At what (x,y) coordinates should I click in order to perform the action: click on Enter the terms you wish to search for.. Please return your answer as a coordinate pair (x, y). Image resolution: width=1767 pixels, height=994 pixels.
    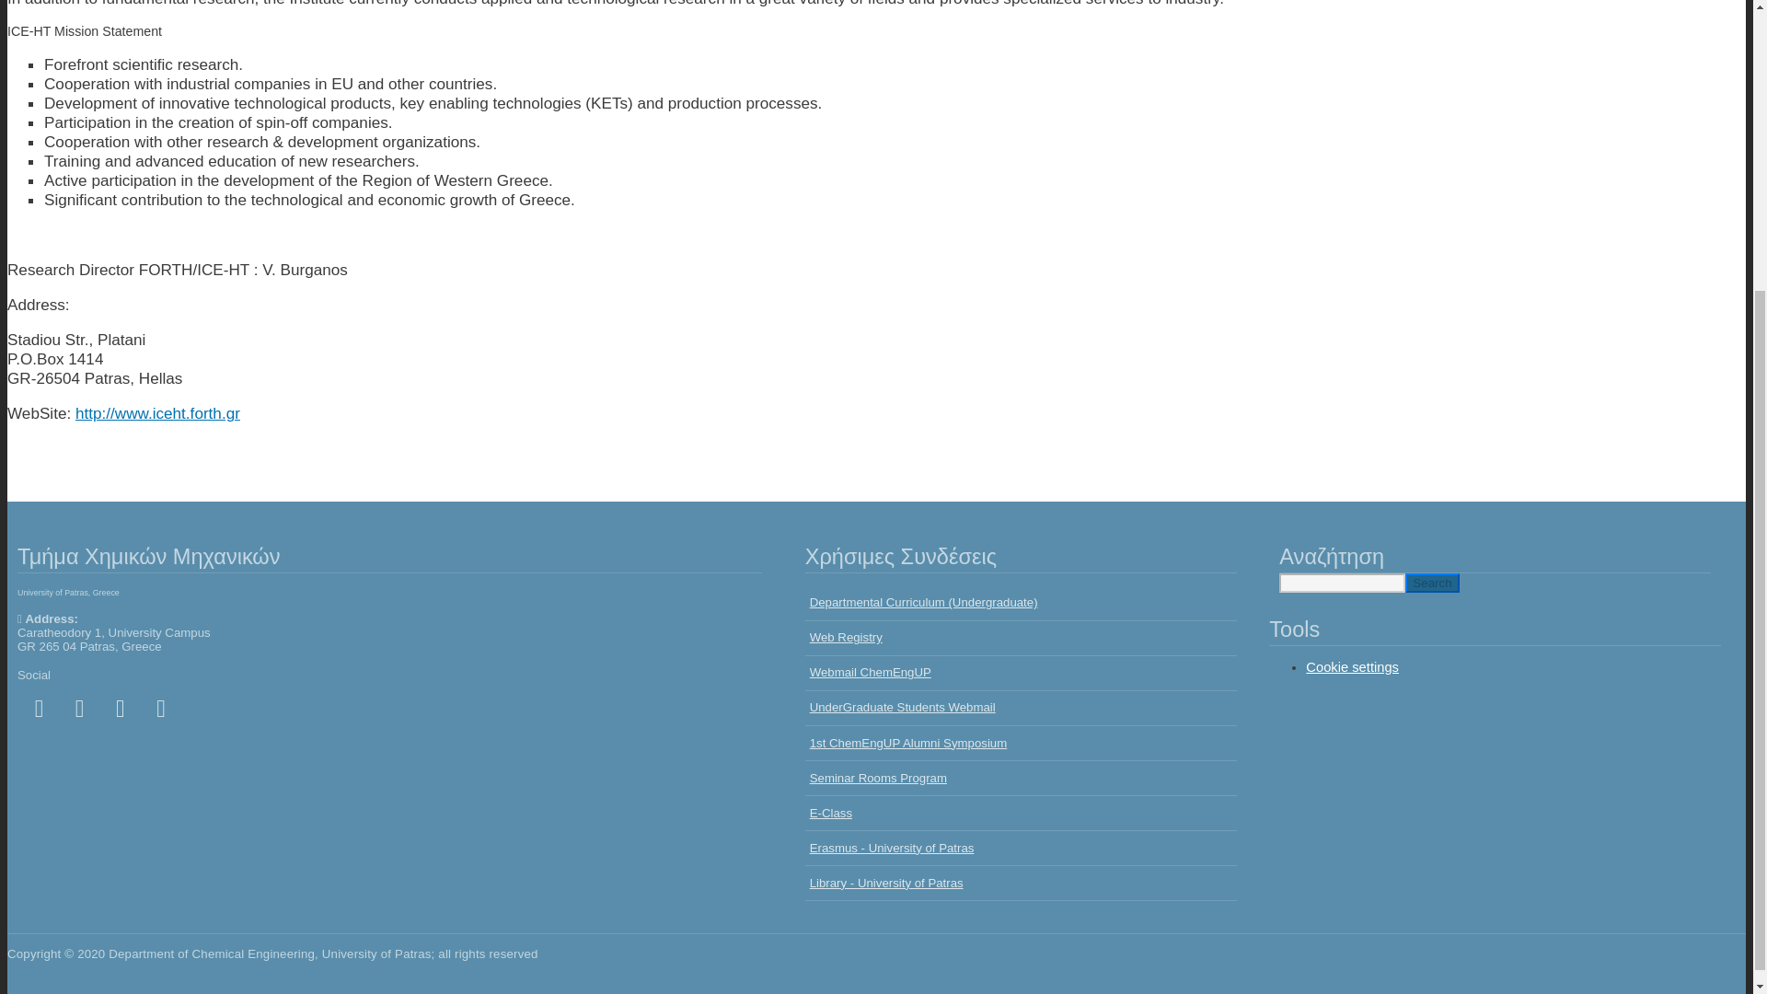
    Looking at the image, I should click on (1342, 583).